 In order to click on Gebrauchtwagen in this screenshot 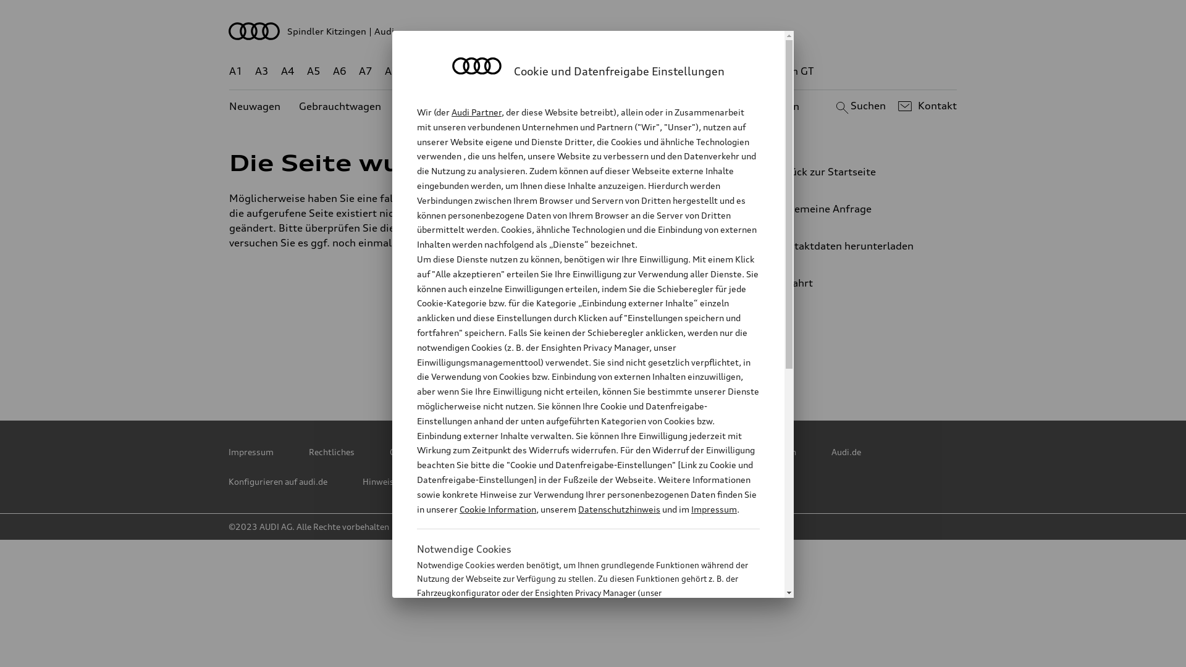, I will do `click(340, 106)`.